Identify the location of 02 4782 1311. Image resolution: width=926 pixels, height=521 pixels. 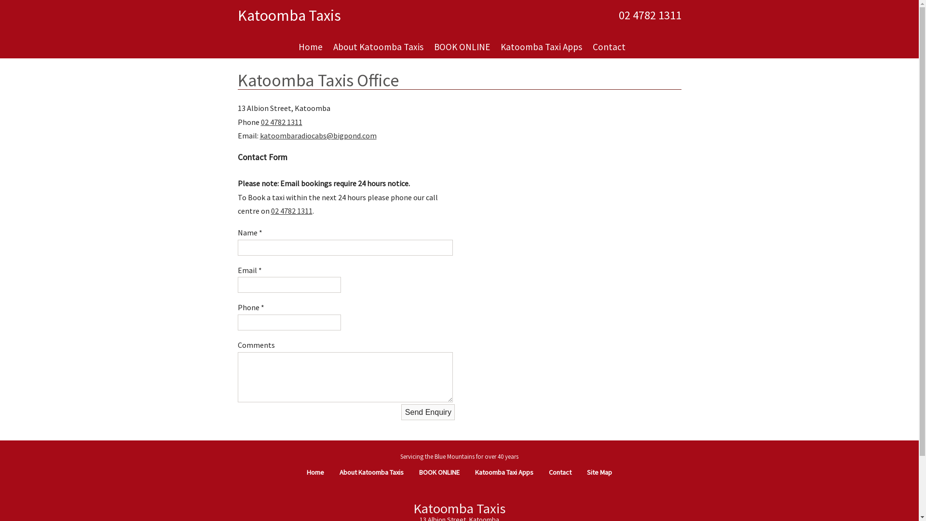
(650, 15).